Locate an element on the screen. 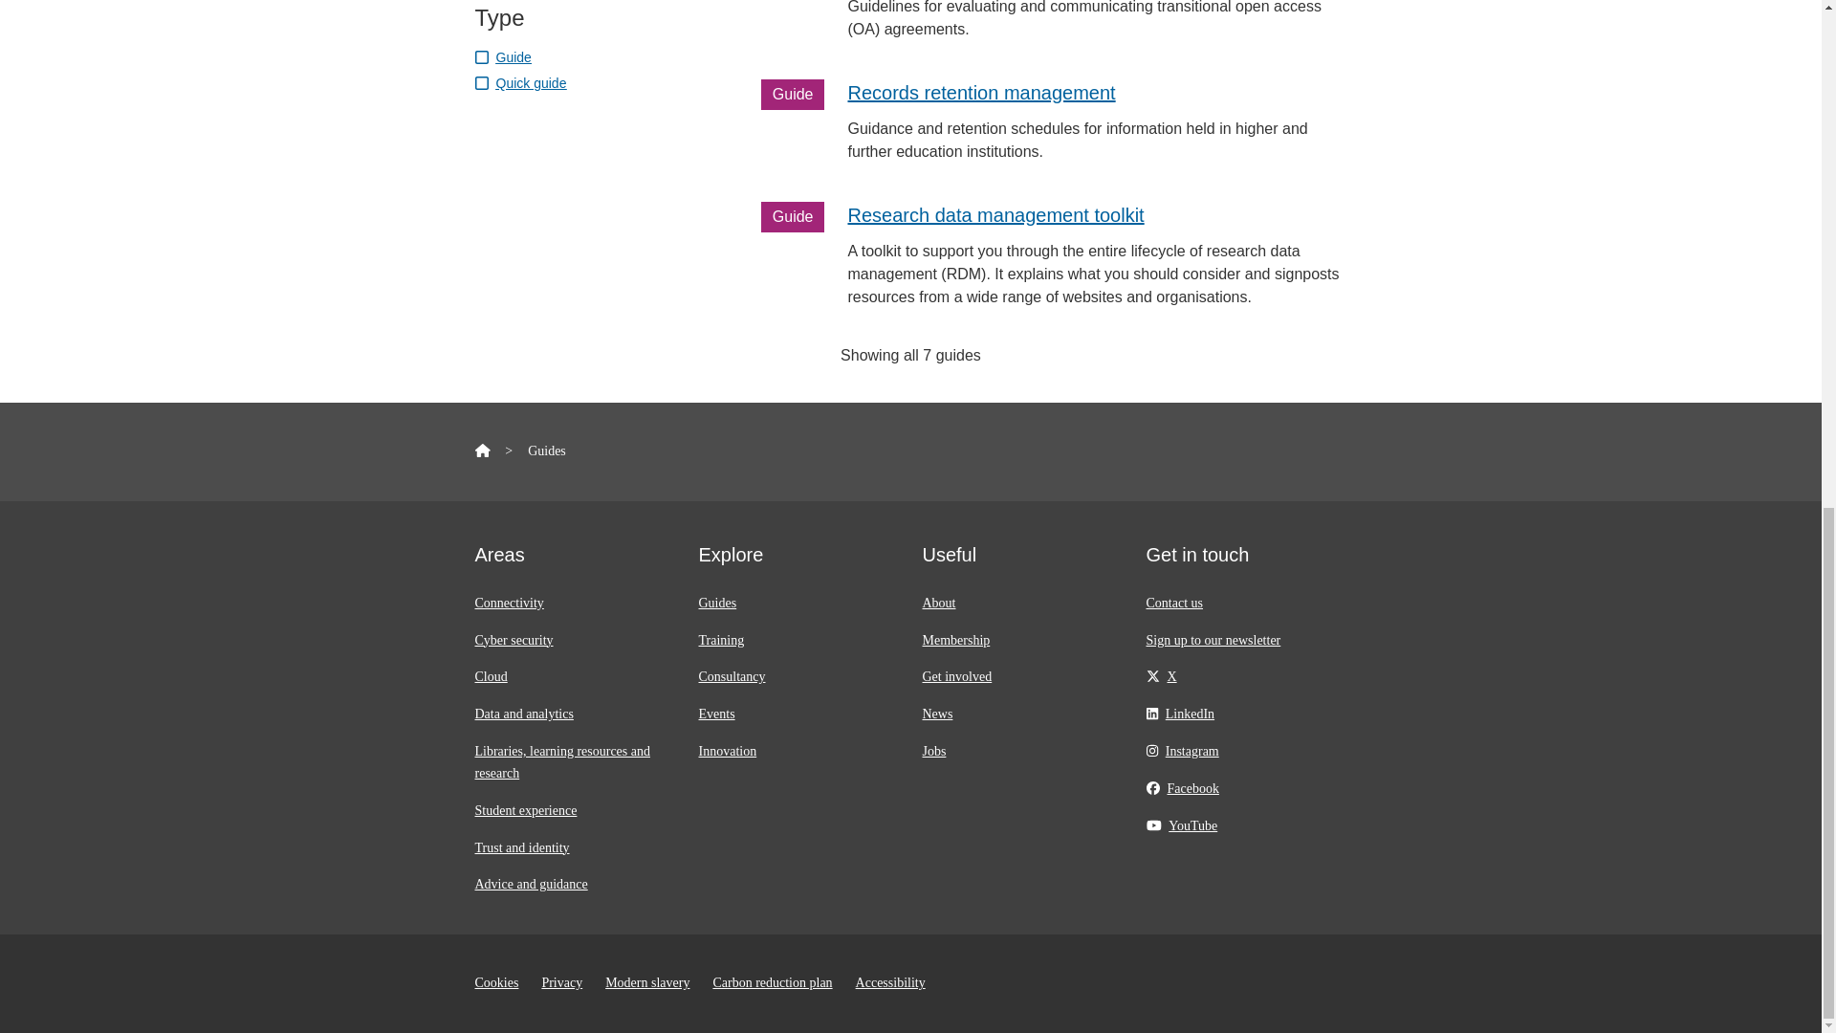 The image size is (1836, 1033). Connectivity is located at coordinates (509, 603).